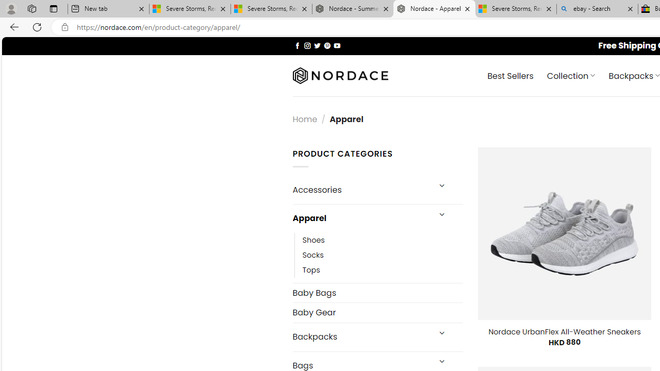 The width and height of the screenshot is (660, 371). Describe the element at coordinates (311, 270) in the screenshot. I see `Tops` at that location.